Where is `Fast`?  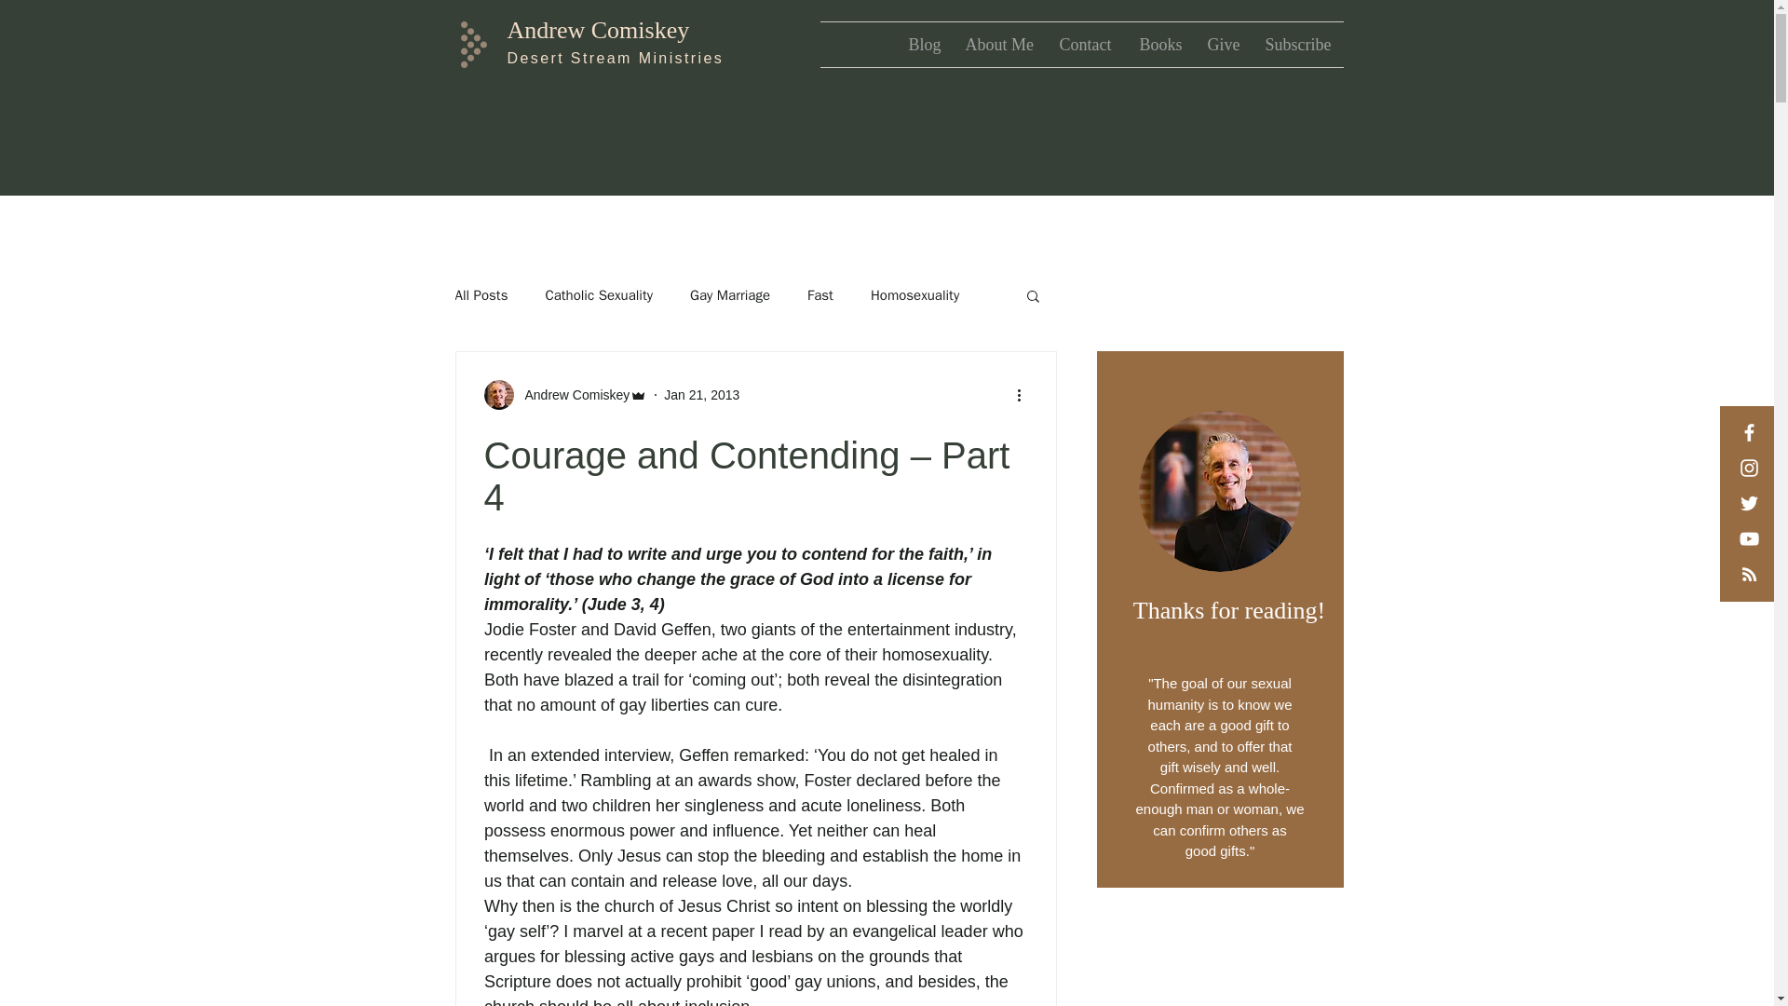 Fast is located at coordinates (819, 295).